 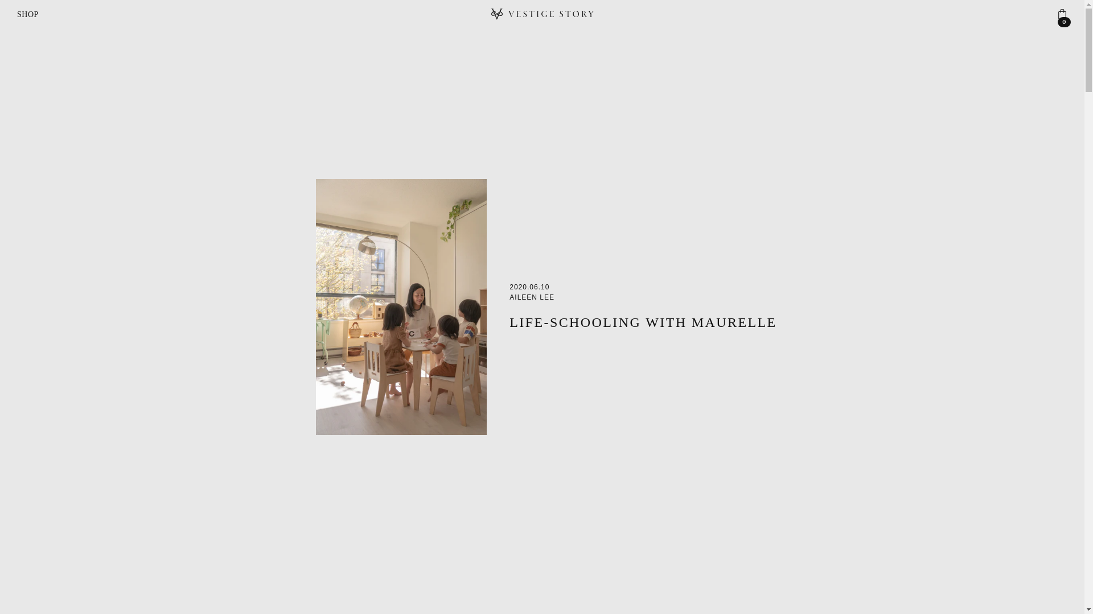 I want to click on cart.tag, so click(x=1062, y=14).